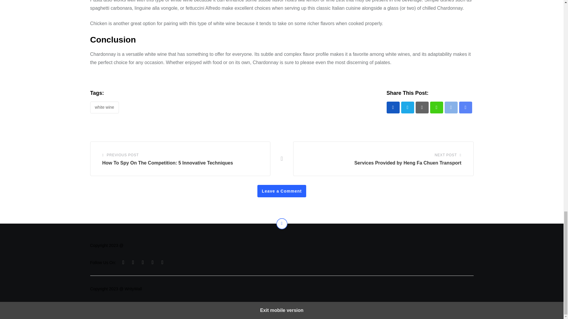 The image size is (568, 319). I want to click on Services Provided by Heng Fa Chuen Transport, so click(408, 163).